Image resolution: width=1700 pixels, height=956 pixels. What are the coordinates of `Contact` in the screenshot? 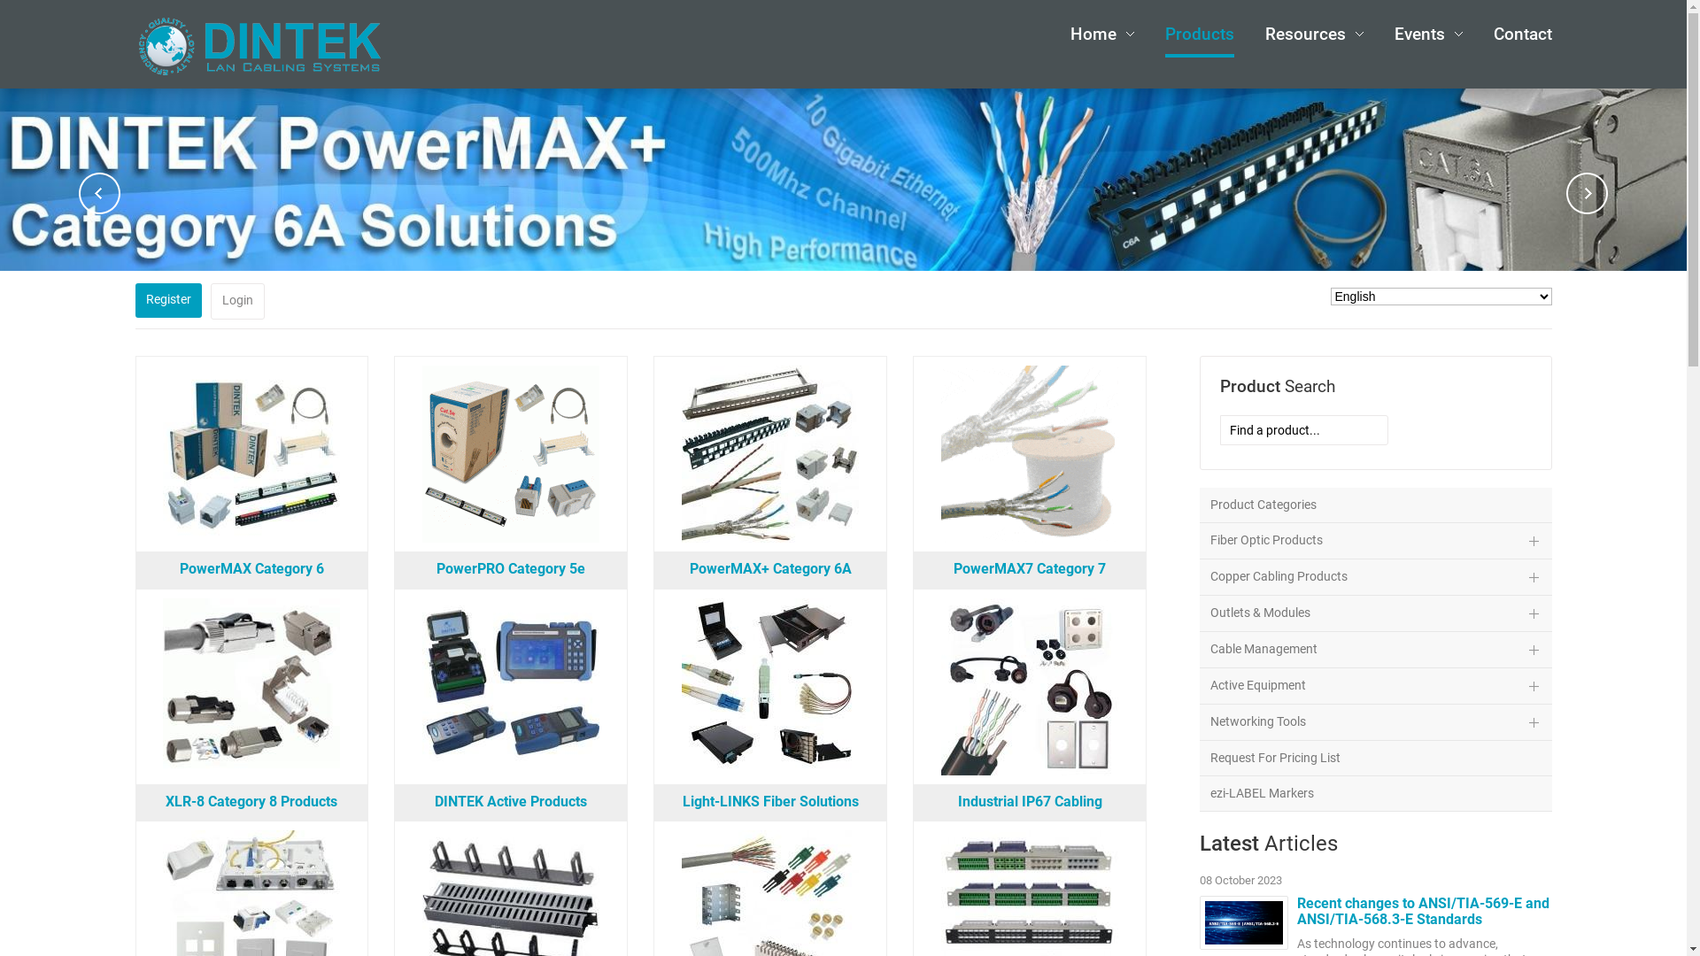 It's located at (1522, 34).